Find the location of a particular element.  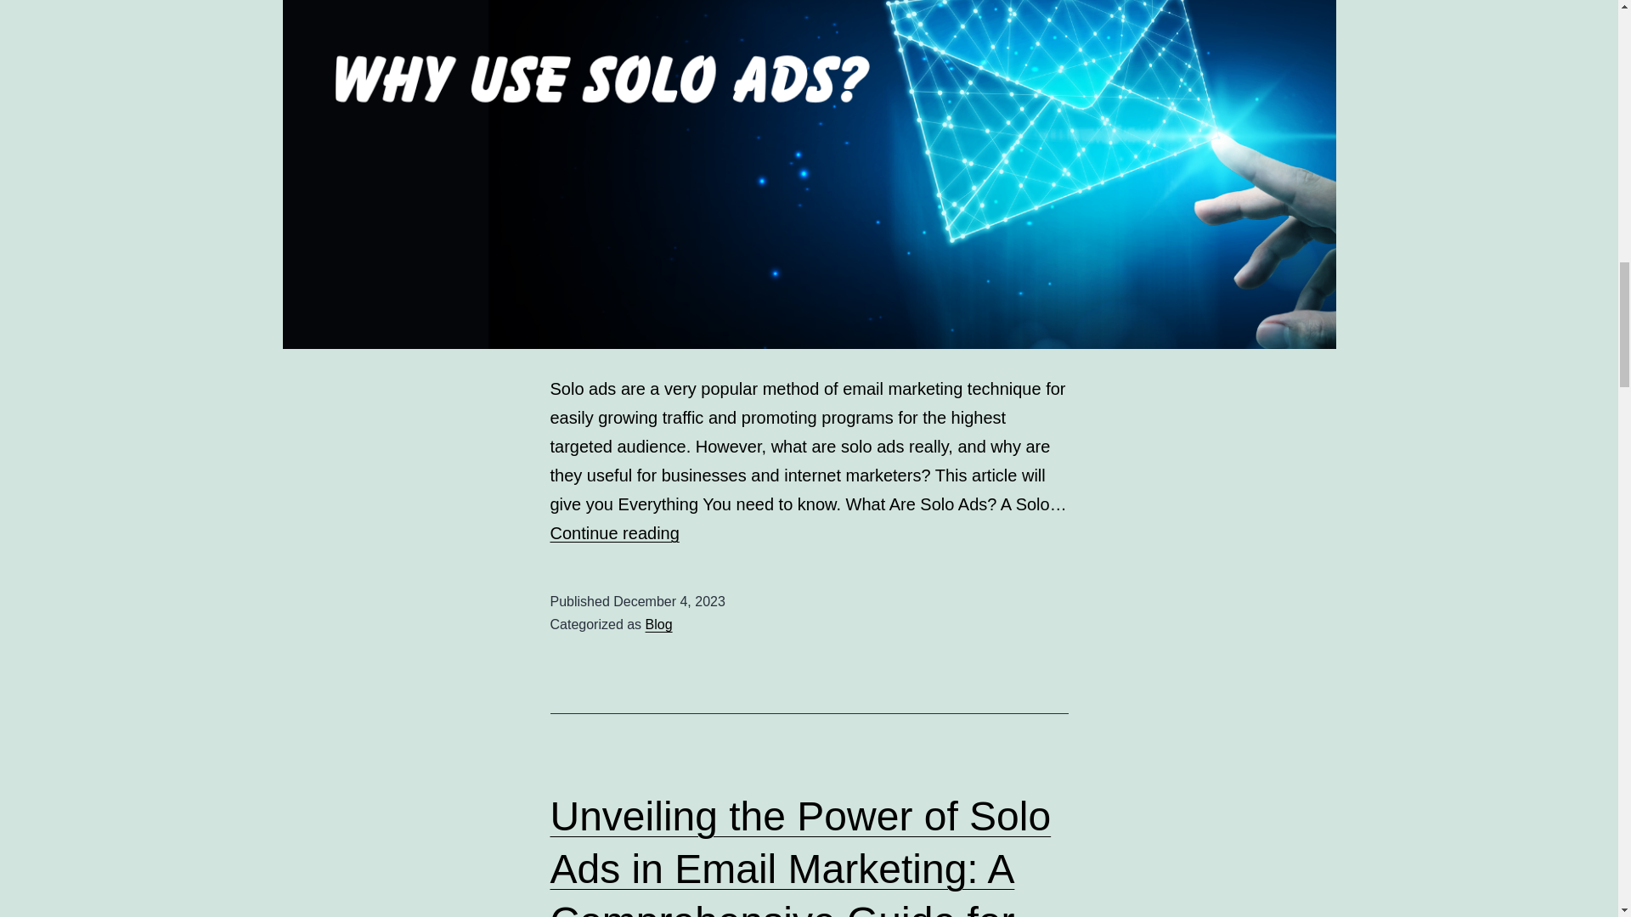

Continue reading is located at coordinates (615, 533).